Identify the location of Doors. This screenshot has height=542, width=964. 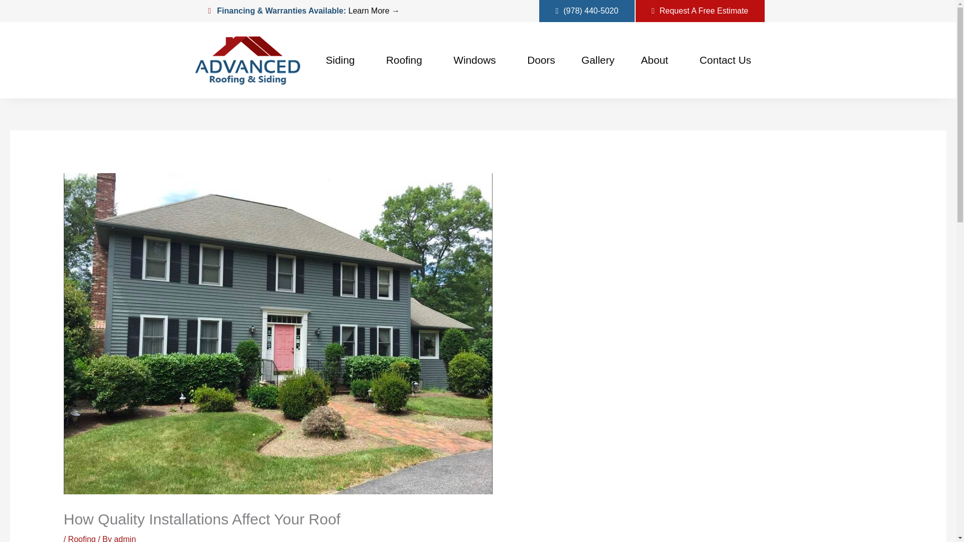
(541, 60).